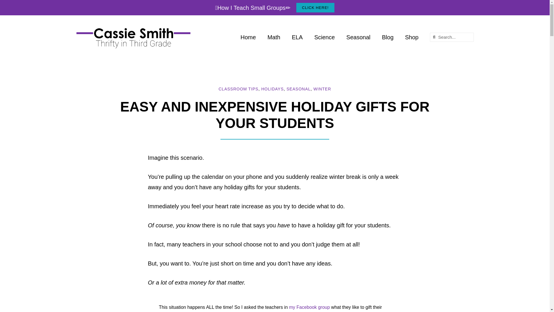 The width and height of the screenshot is (554, 312). Describe the element at coordinates (315, 8) in the screenshot. I see `CLICK HERE!` at that location.